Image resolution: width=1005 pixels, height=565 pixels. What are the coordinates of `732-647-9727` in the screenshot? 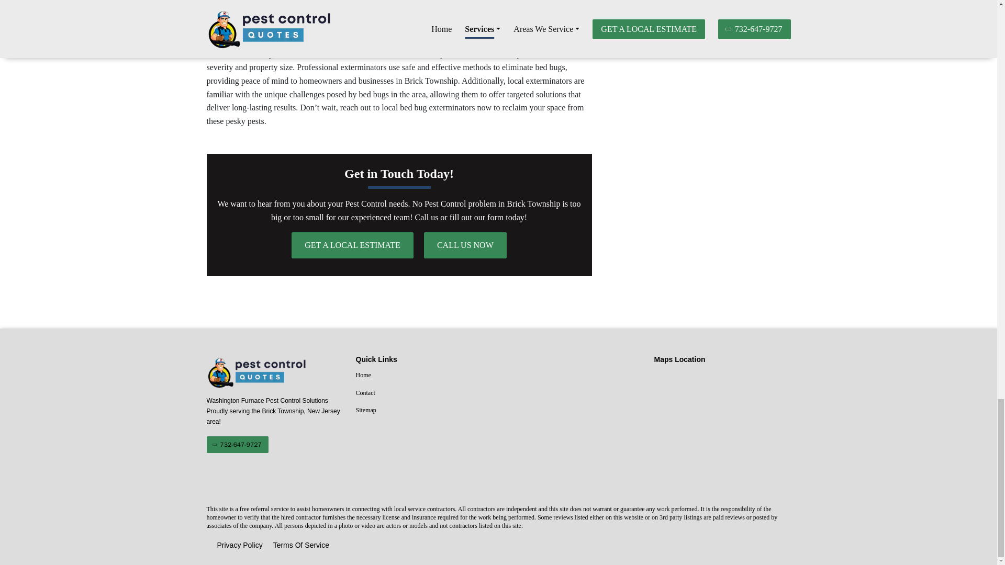 It's located at (237, 445).